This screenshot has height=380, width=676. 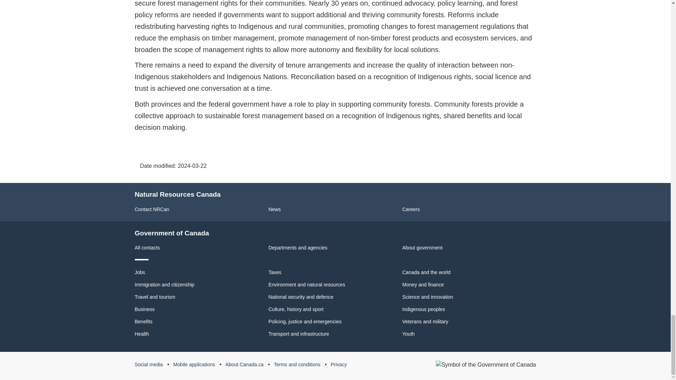 What do you see at coordinates (144, 322) in the screenshot?
I see `Benefits` at bounding box center [144, 322].